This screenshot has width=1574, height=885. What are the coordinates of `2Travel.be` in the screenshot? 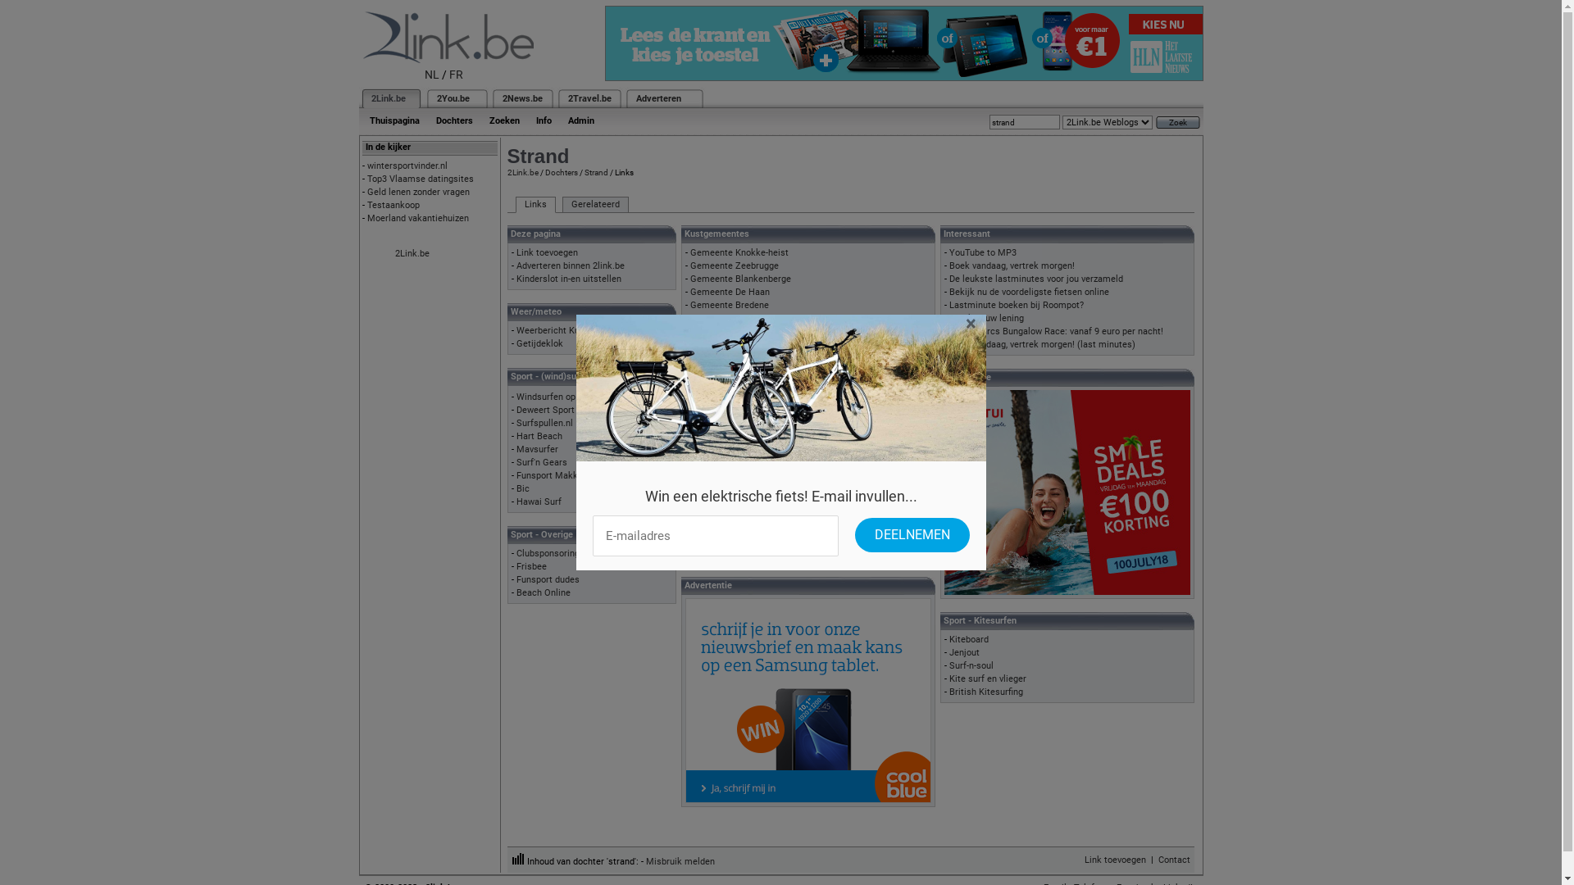 It's located at (589, 98).